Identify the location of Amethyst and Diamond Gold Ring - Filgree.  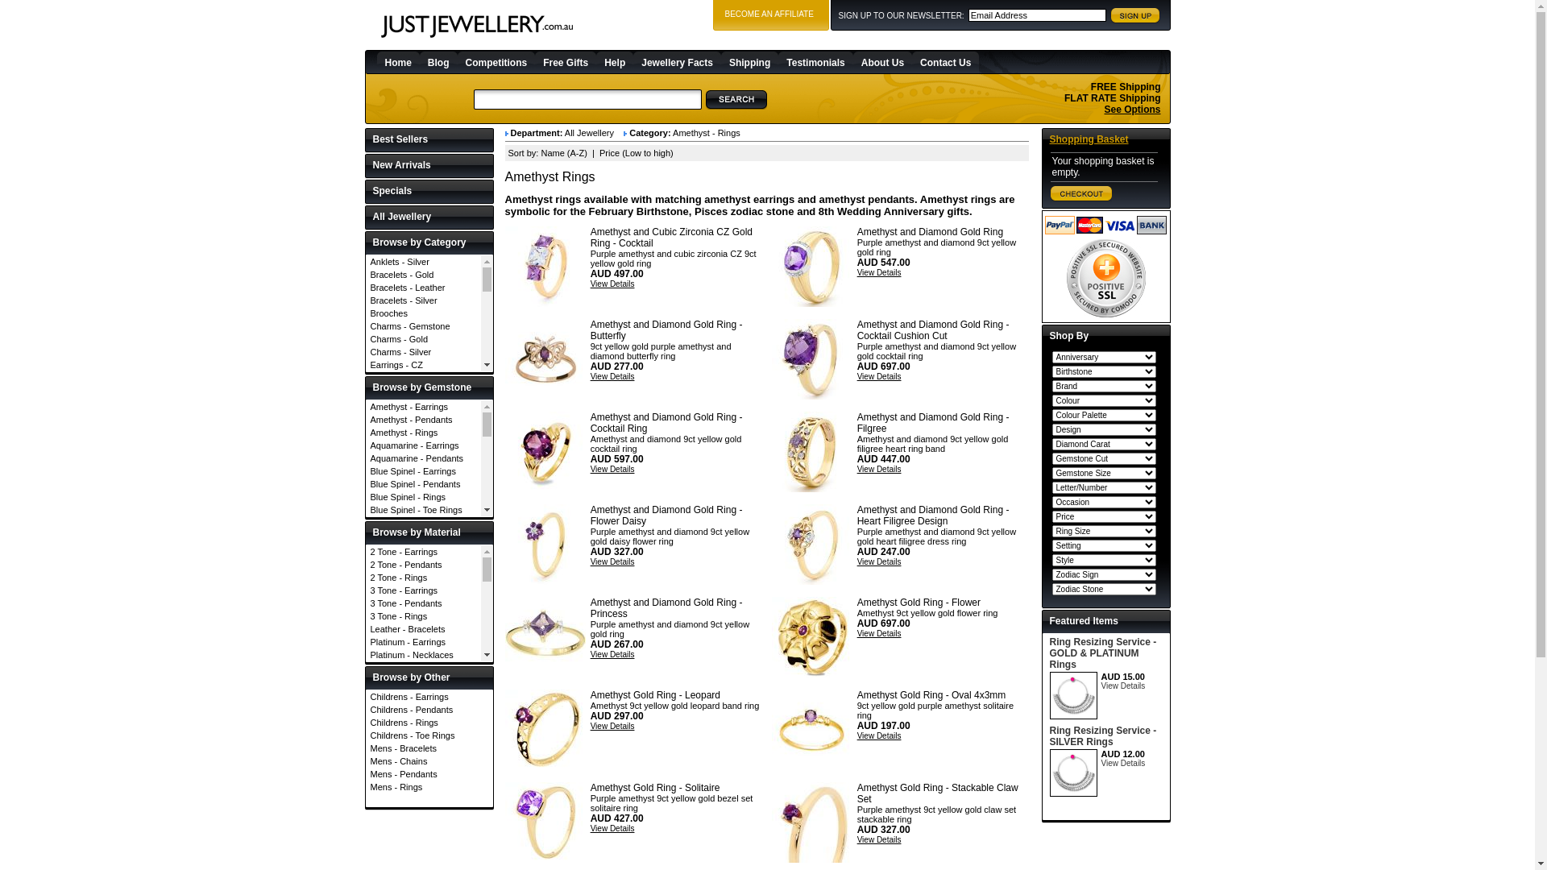
(812, 452).